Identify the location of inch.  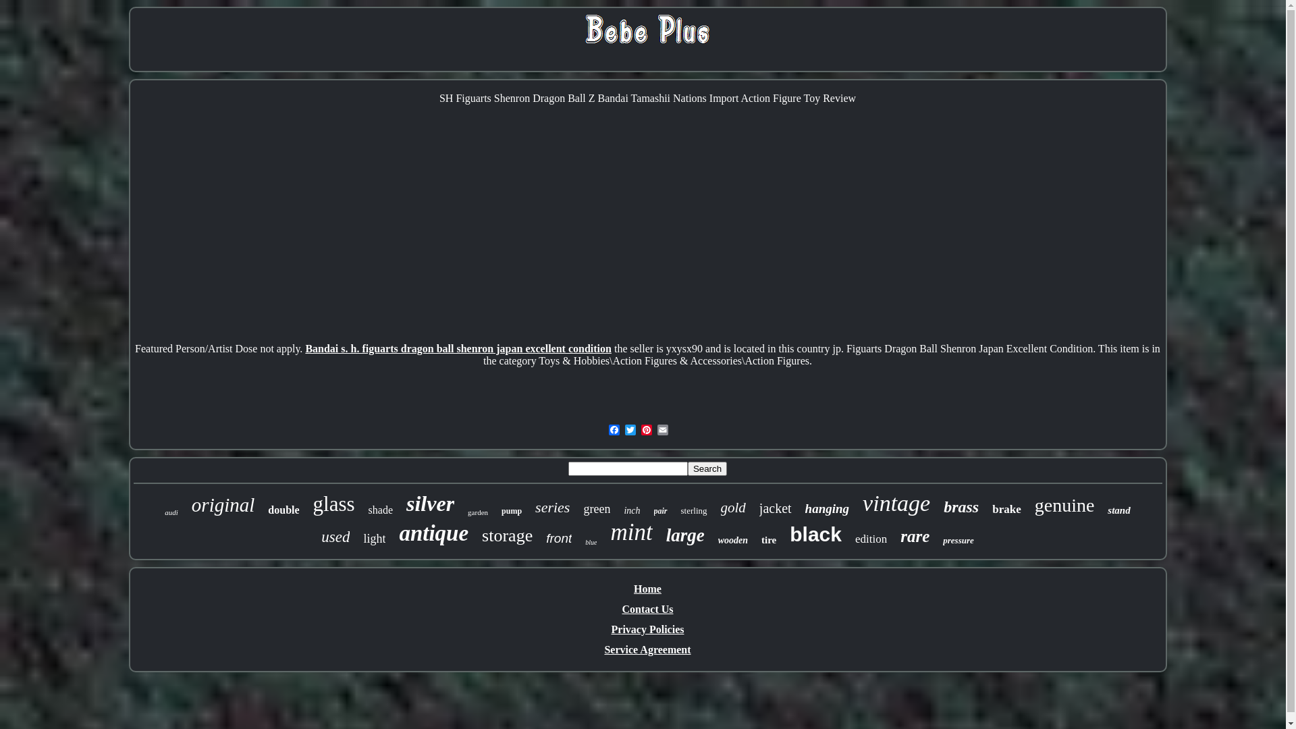
(632, 511).